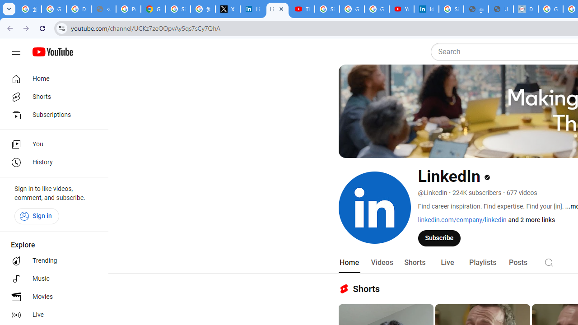 The width and height of the screenshot is (578, 325). I want to click on Trending, so click(51, 261).